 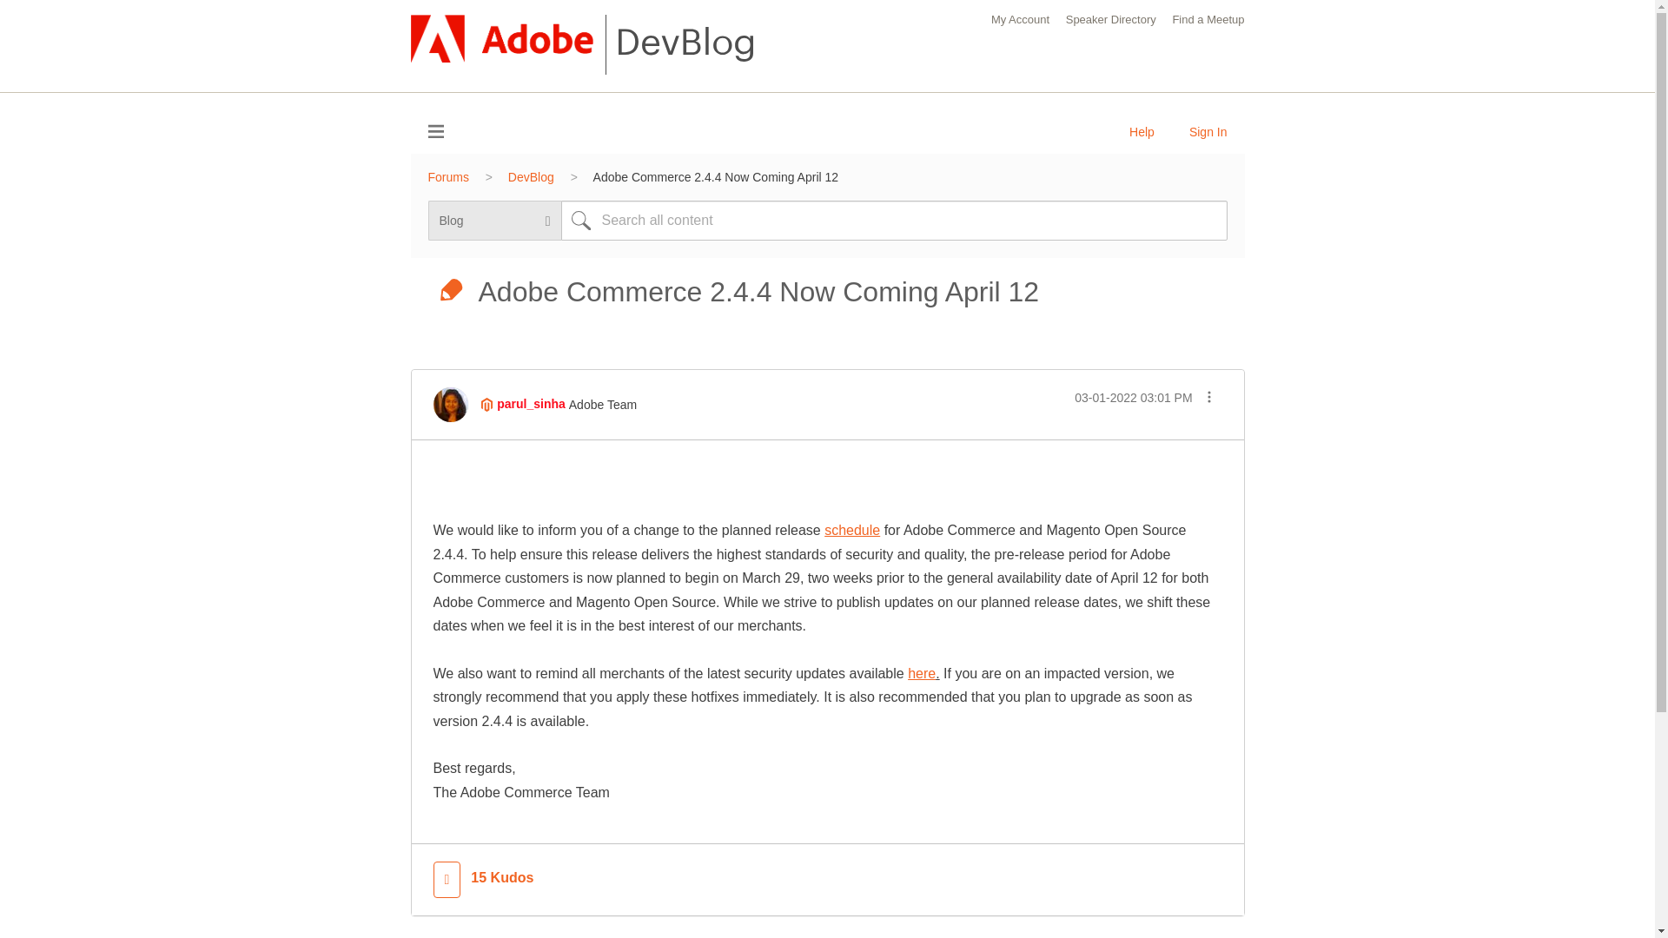 What do you see at coordinates (452, 292) in the screenshot?
I see `Blog` at bounding box center [452, 292].